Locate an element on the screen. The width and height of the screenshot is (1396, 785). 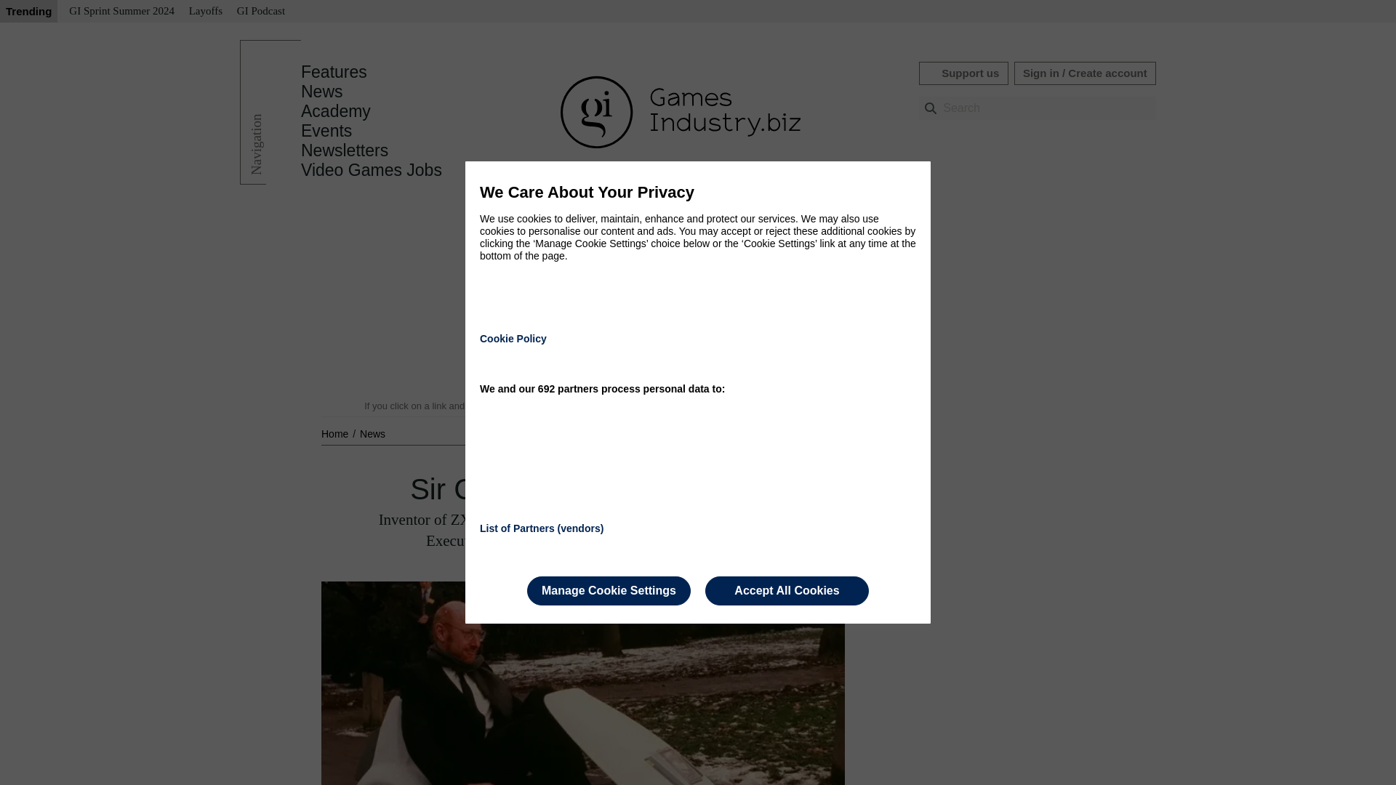
News is located at coordinates (372, 433).